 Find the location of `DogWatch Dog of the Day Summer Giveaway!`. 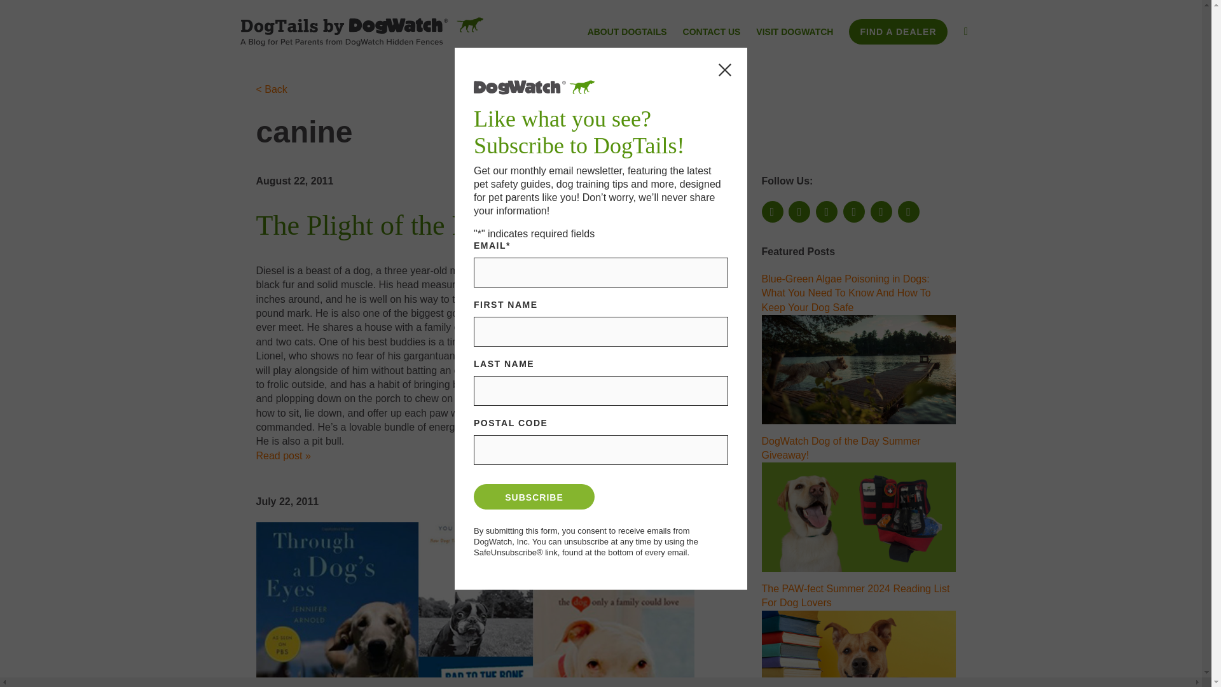

DogWatch Dog of the Day Summer Giveaway! is located at coordinates (859, 517).